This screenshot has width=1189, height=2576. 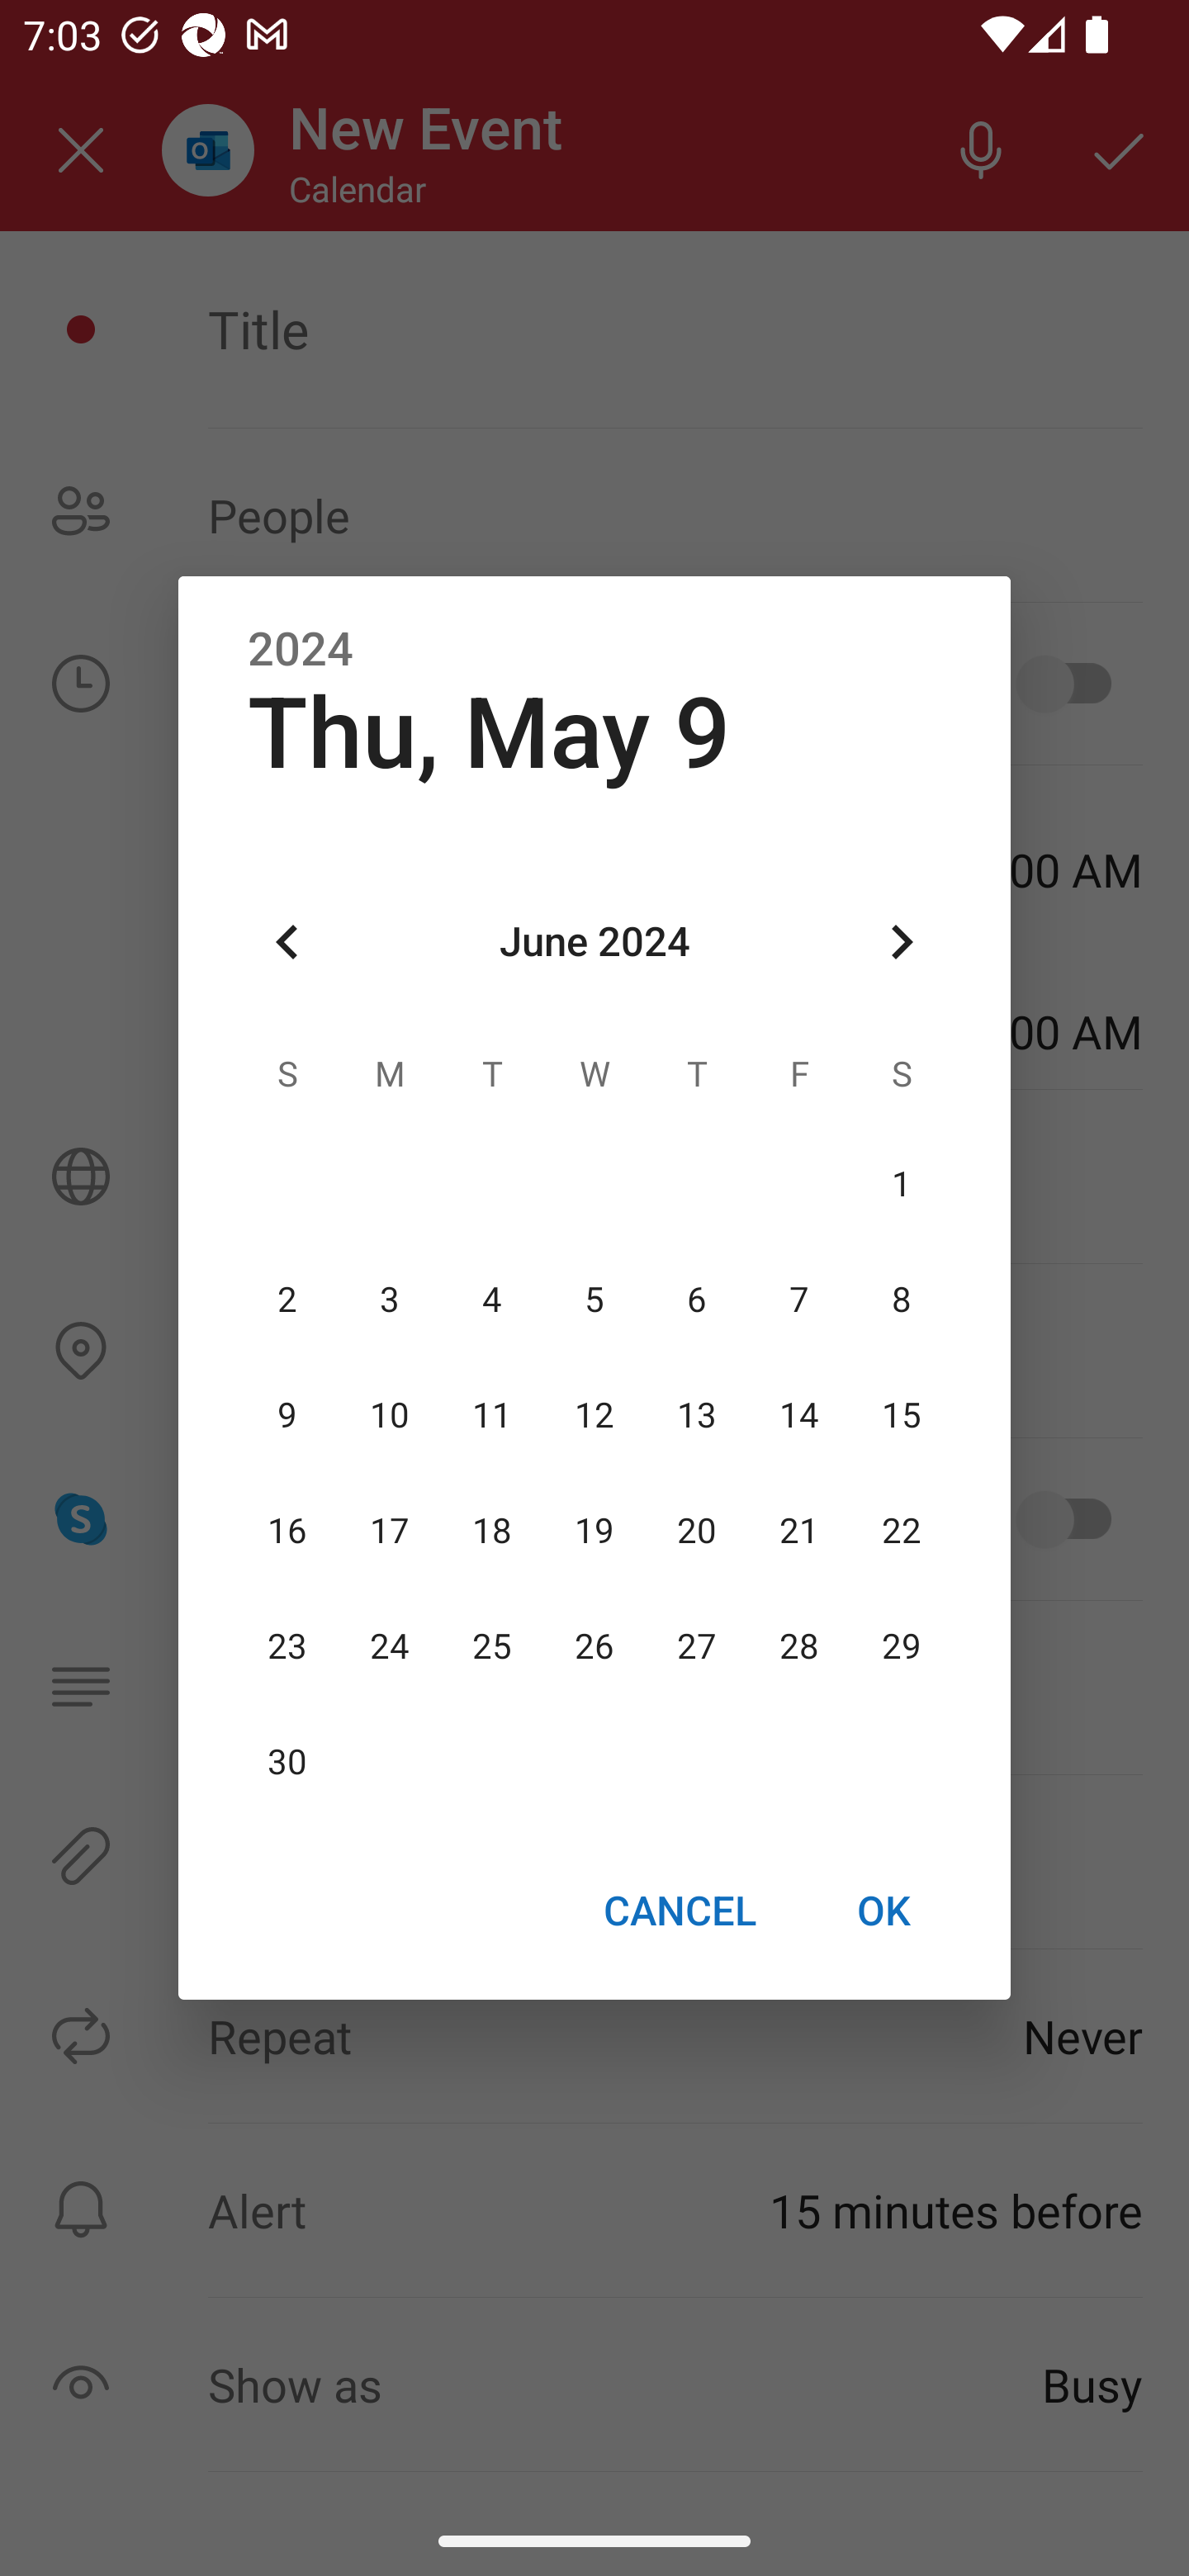 I want to click on 20 20 June 2024, so click(x=696, y=1531).